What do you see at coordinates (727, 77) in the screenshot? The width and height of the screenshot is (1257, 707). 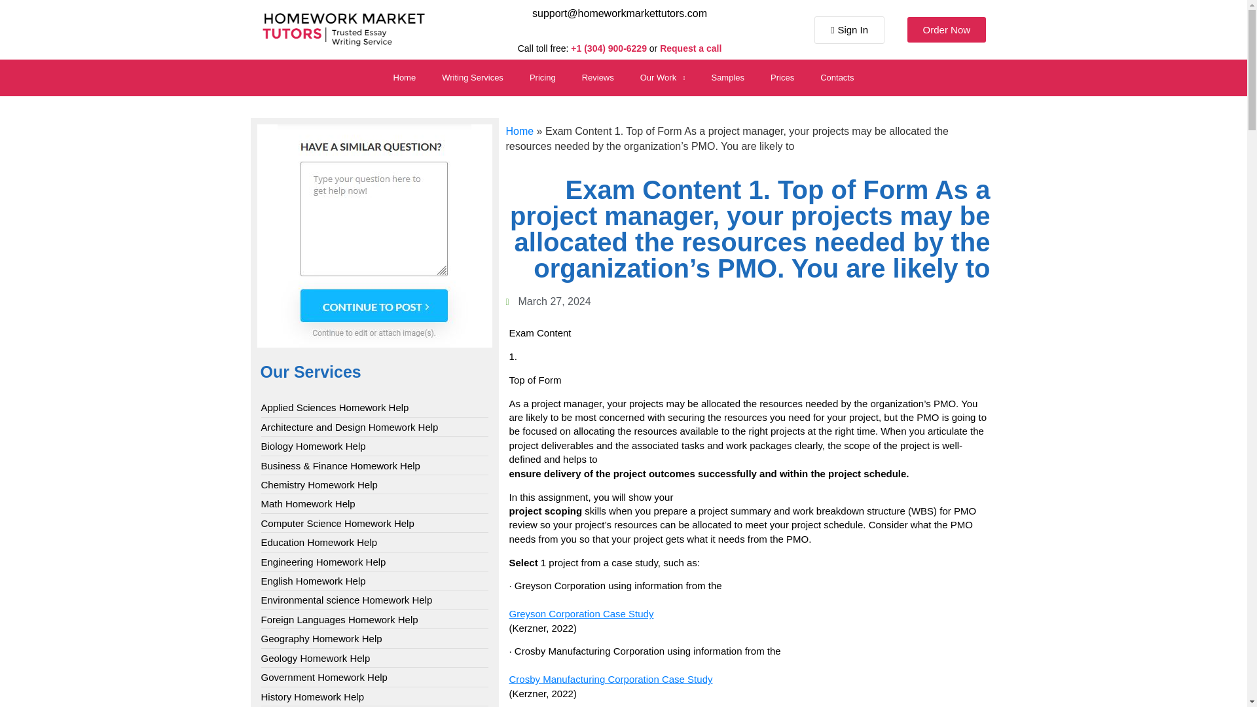 I see `Samples` at bounding box center [727, 77].